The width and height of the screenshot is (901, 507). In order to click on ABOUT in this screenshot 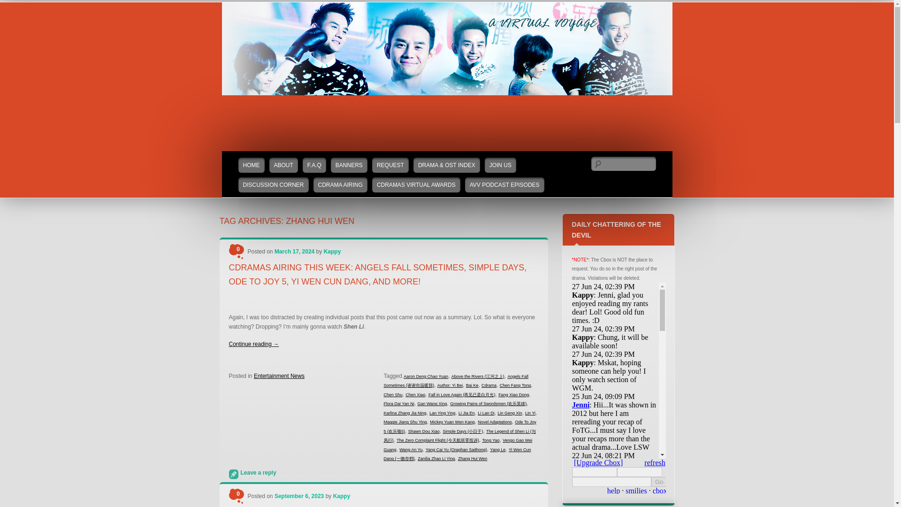, I will do `click(283, 165)`.